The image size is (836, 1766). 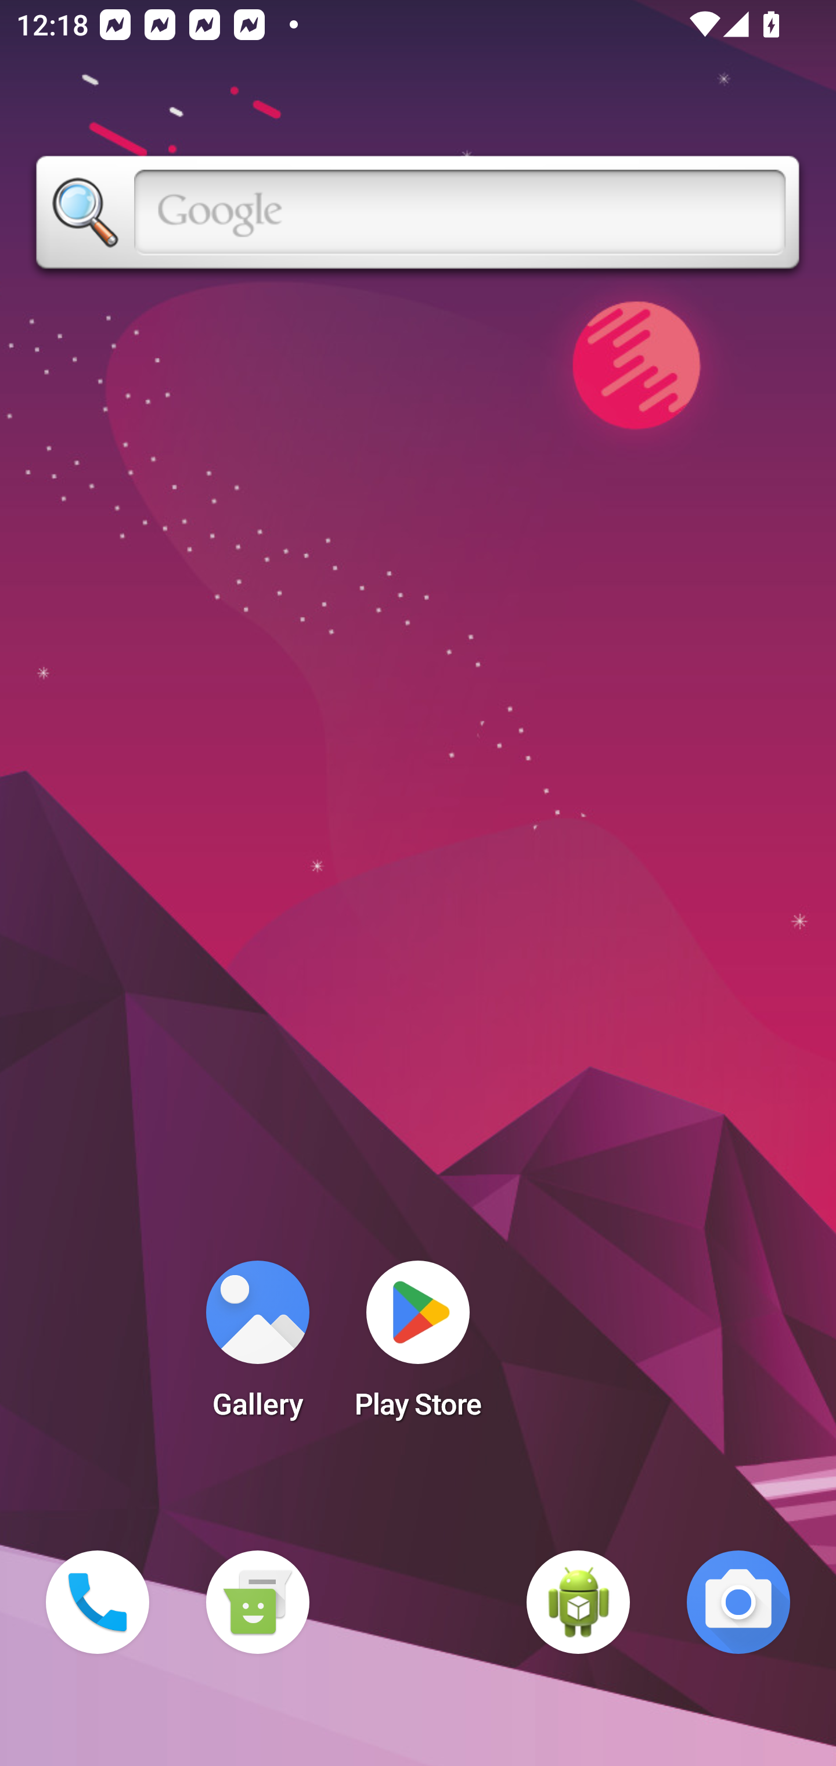 What do you see at coordinates (257, 1347) in the screenshot?
I see `Gallery` at bounding box center [257, 1347].